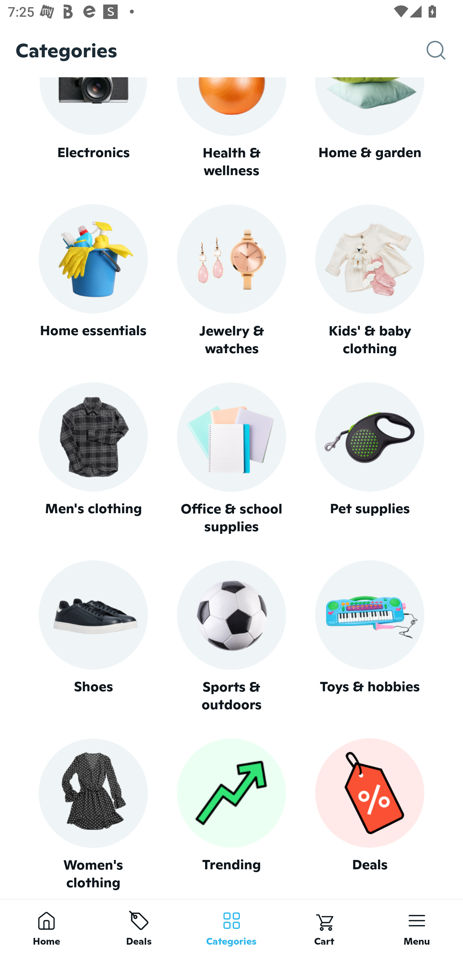 The height and width of the screenshot is (953, 463). What do you see at coordinates (370, 128) in the screenshot?
I see `Home & garden` at bounding box center [370, 128].